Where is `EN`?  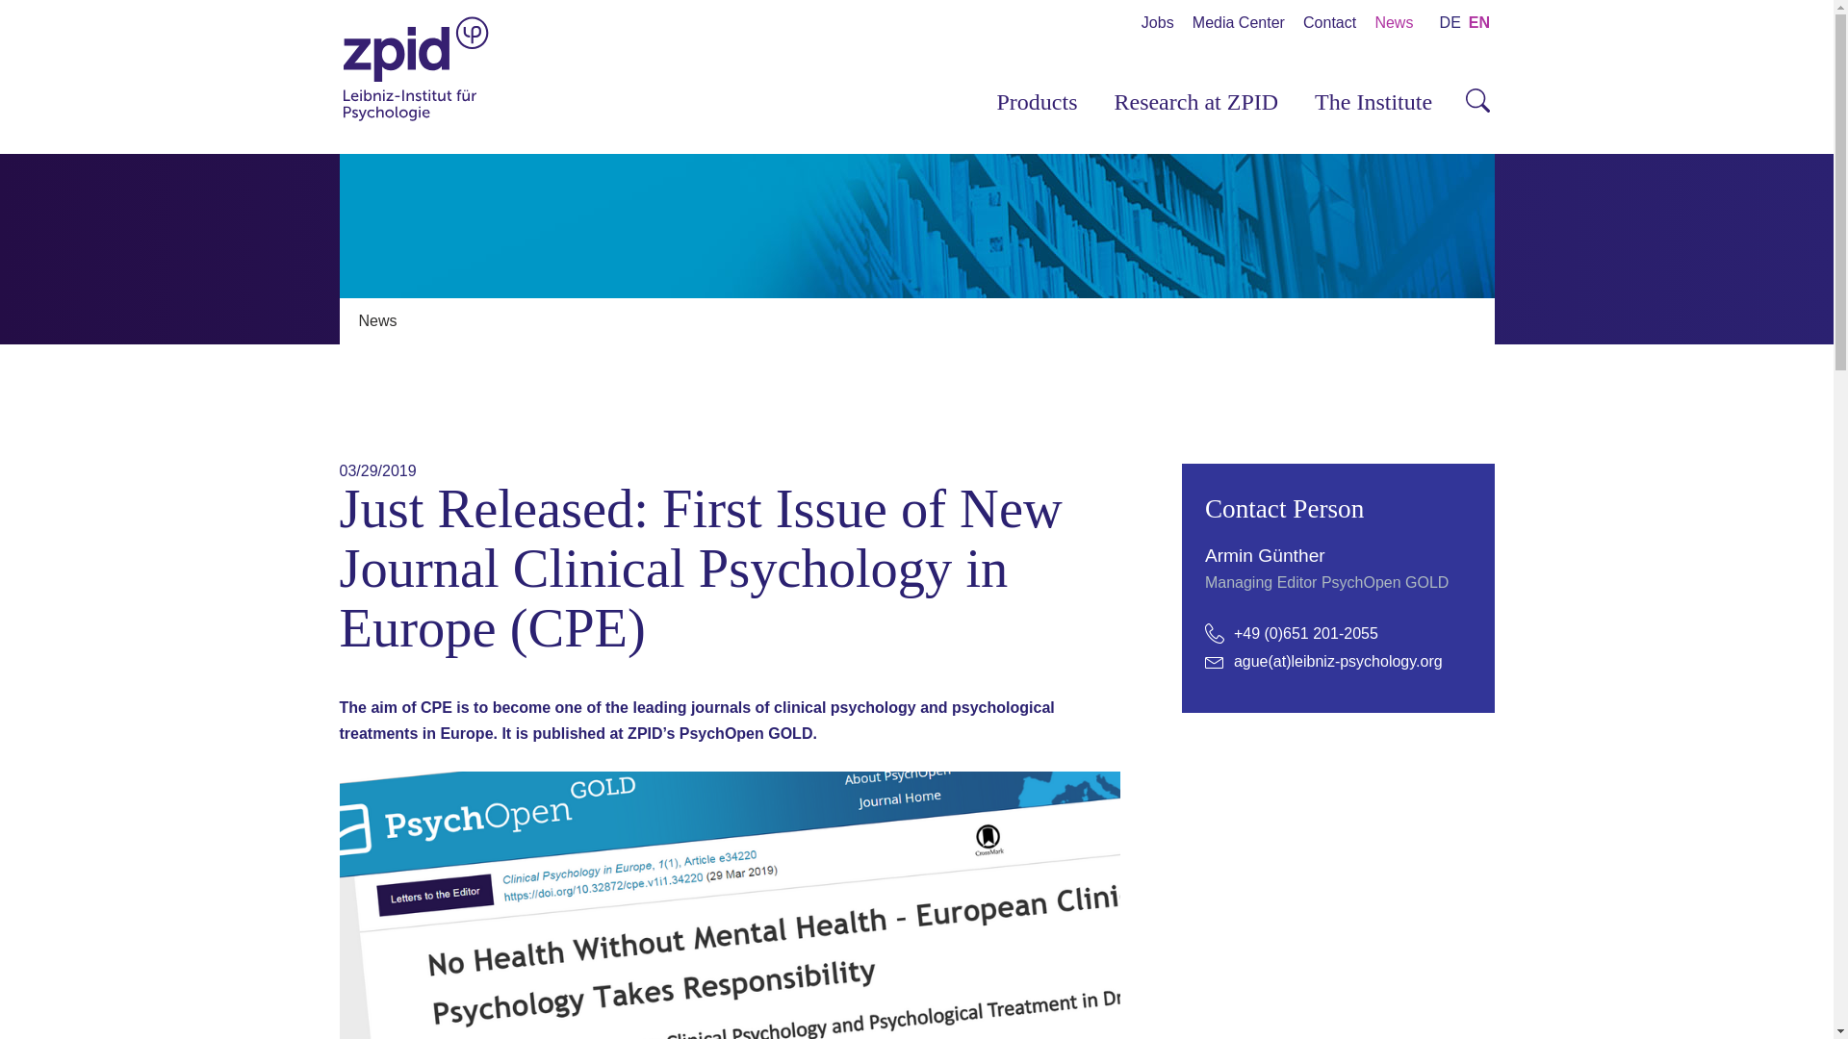
EN is located at coordinates (1478, 23).